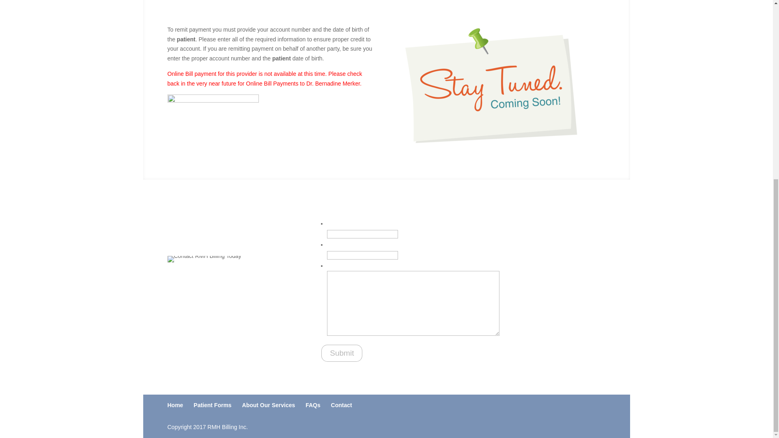 Image resolution: width=779 pixels, height=438 pixels. I want to click on FAQs, so click(312, 405).